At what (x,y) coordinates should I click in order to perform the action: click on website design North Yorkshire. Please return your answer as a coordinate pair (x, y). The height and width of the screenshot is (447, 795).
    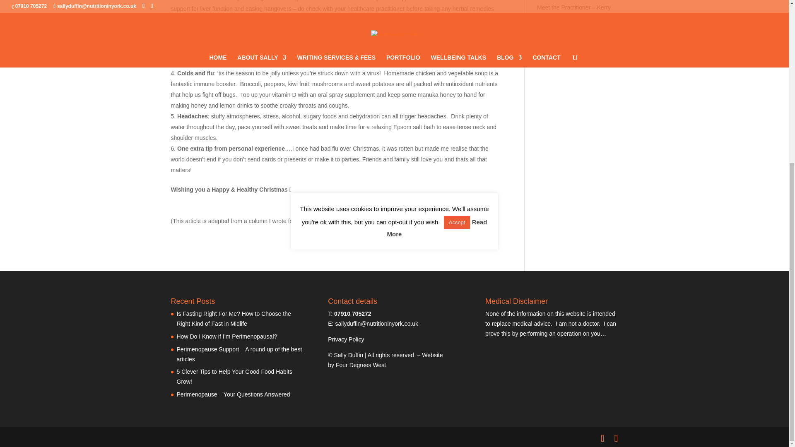
    Looking at the image, I should click on (360, 365).